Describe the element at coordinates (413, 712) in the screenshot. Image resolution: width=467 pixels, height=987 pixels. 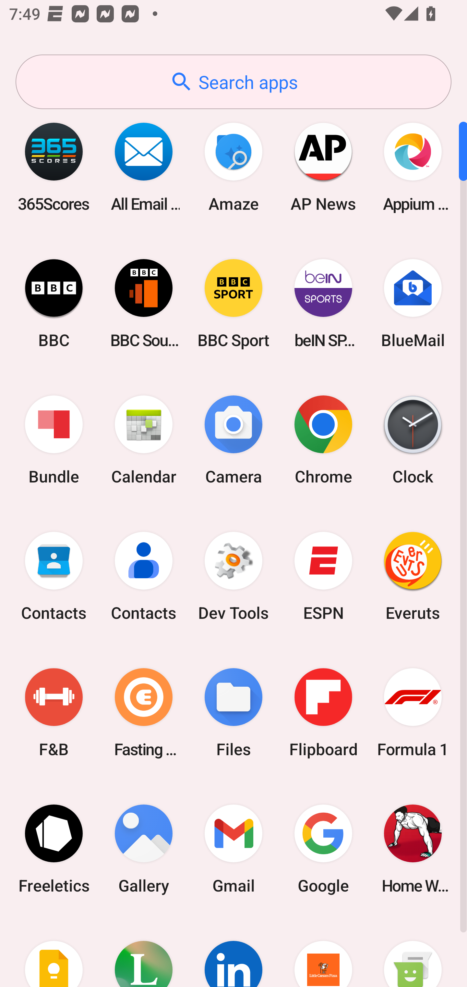
I see `Formula 1` at that location.